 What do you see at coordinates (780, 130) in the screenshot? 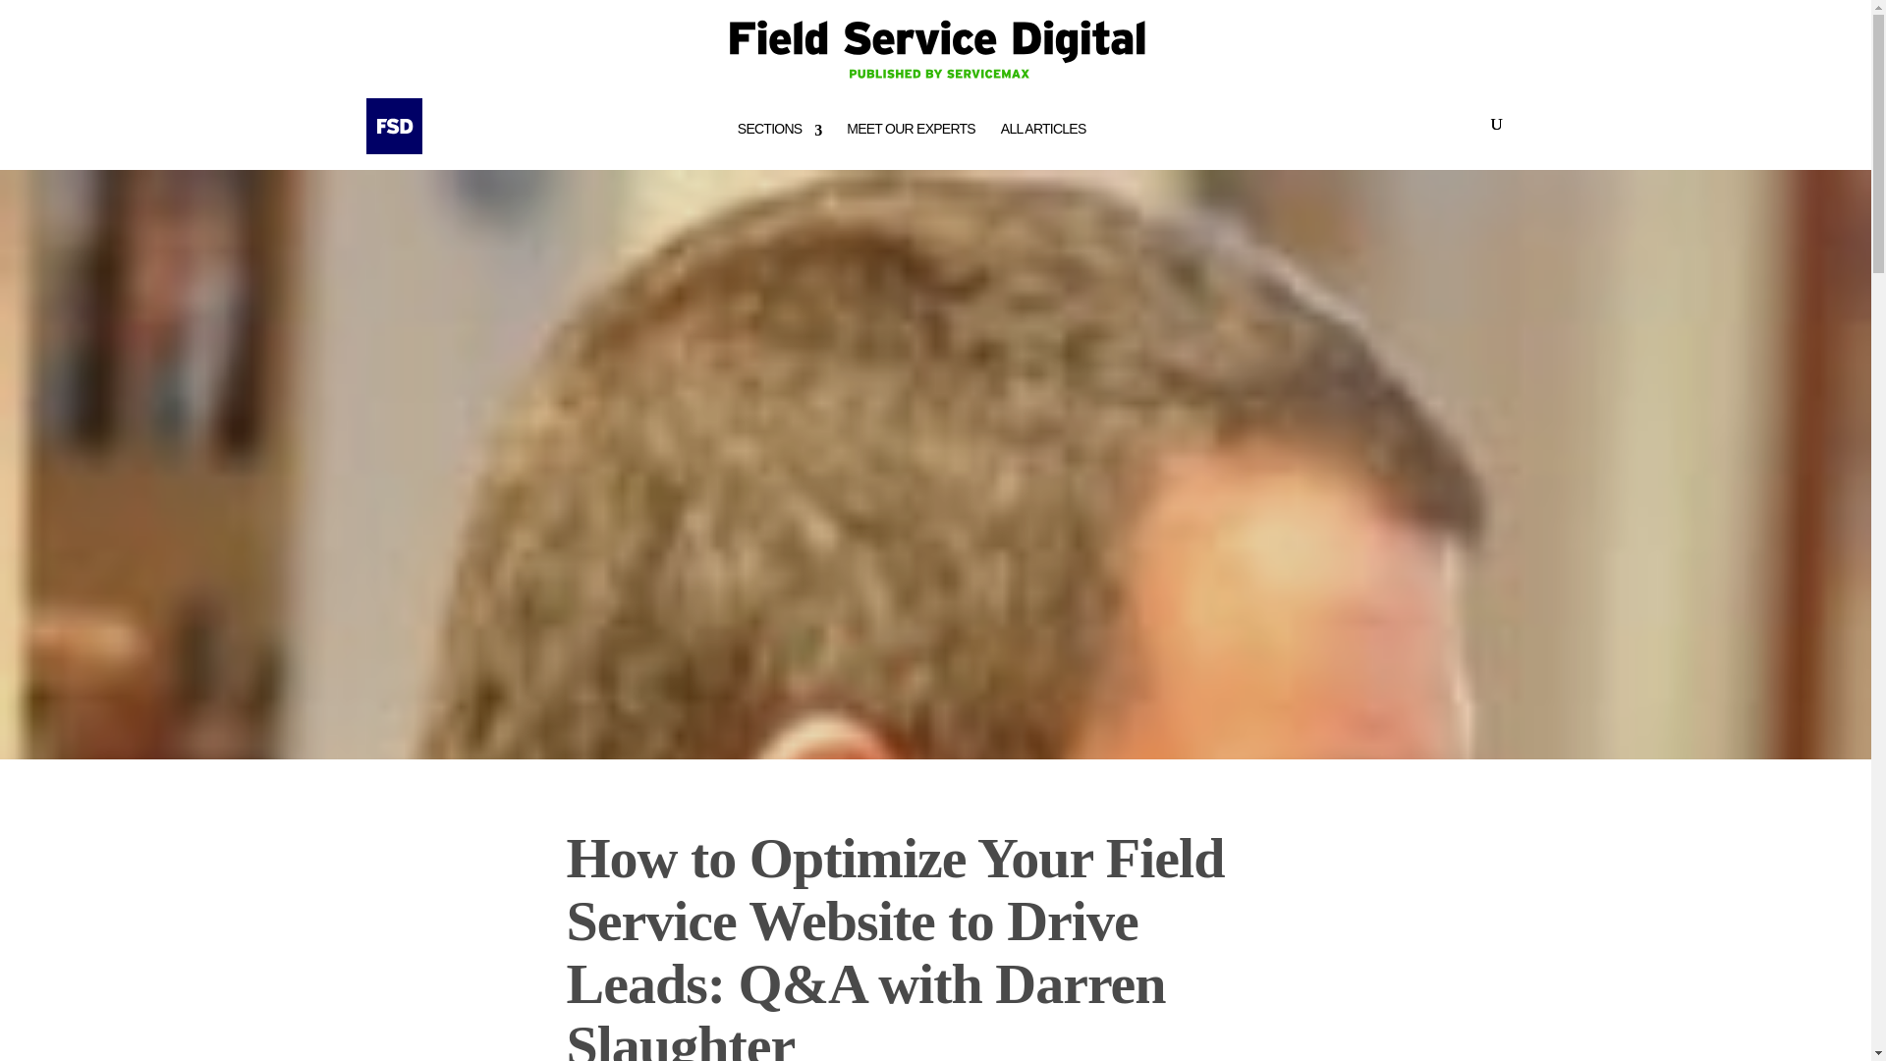
I see `SECTIONS` at bounding box center [780, 130].